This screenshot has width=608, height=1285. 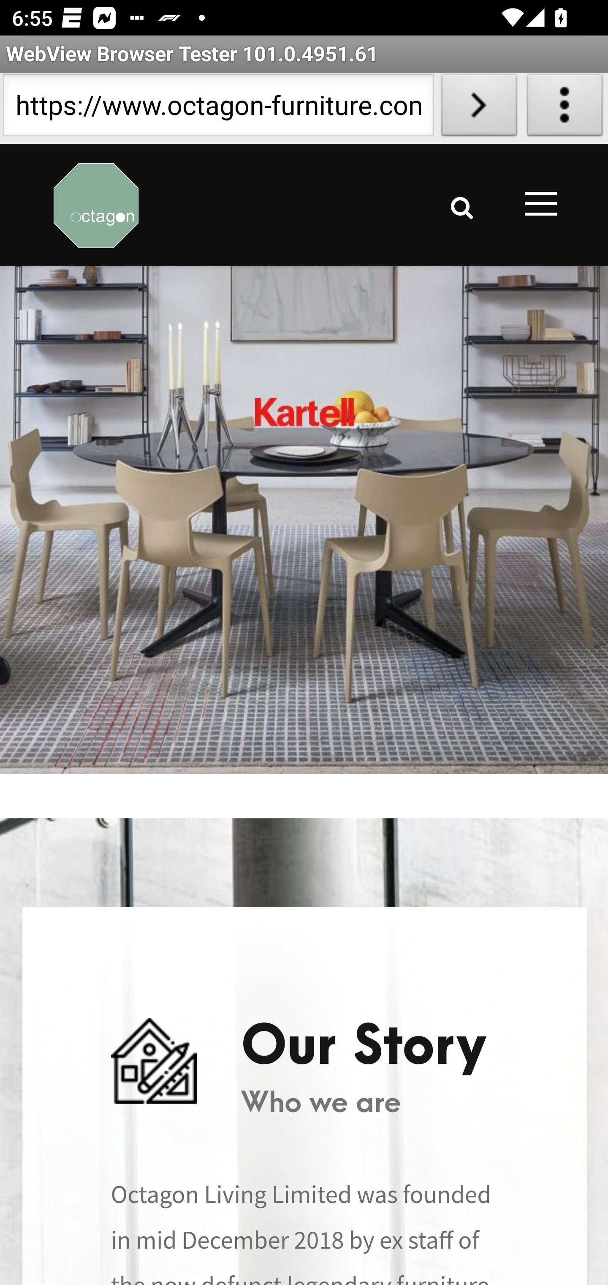 What do you see at coordinates (479, 108) in the screenshot?
I see `Load URL` at bounding box center [479, 108].